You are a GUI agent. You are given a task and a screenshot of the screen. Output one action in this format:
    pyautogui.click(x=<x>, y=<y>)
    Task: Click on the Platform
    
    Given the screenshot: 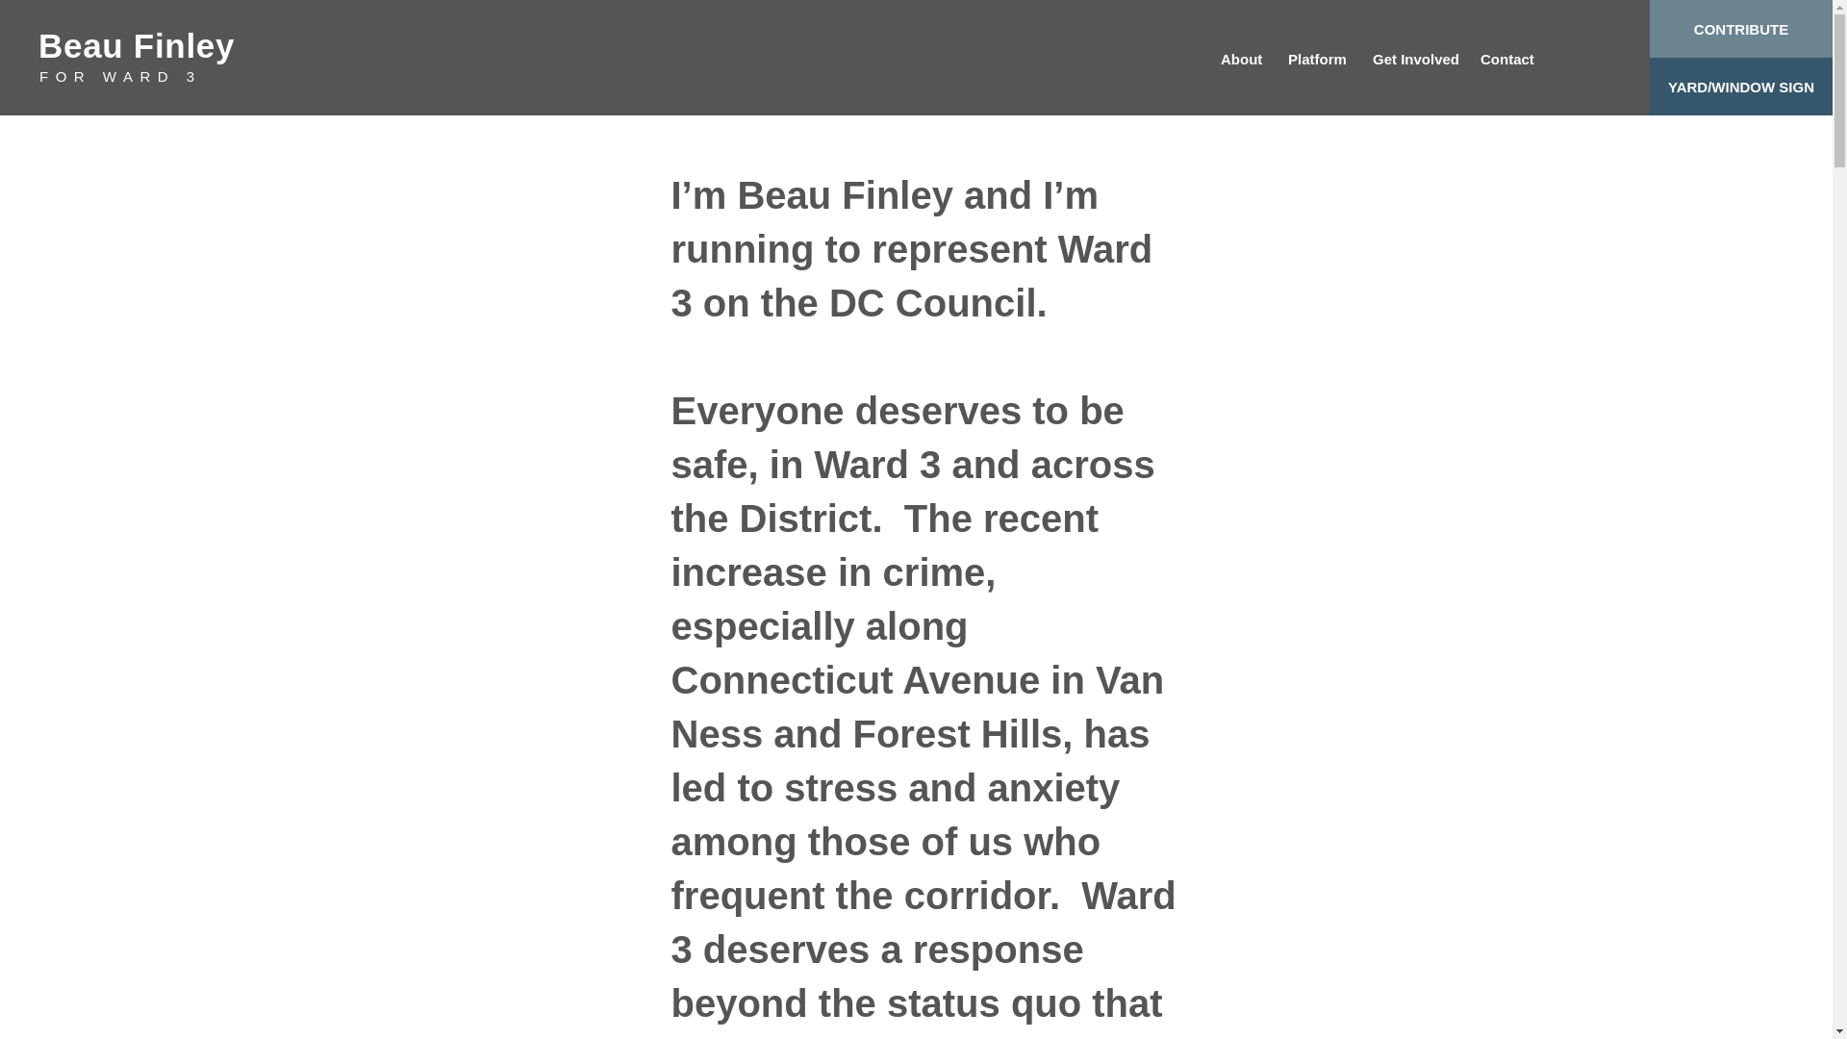 What is the action you would take?
    pyautogui.click(x=1316, y=60)
    